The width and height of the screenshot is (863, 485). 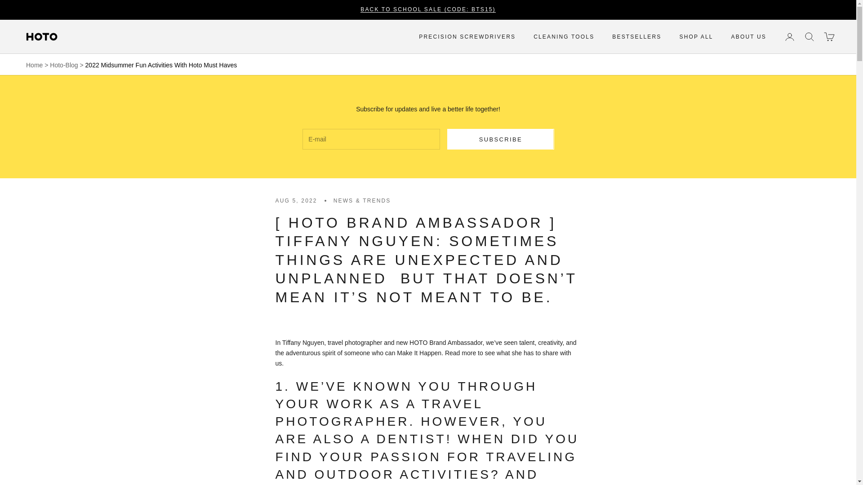 I want to click on Hototools, so click(x=42, y=37).